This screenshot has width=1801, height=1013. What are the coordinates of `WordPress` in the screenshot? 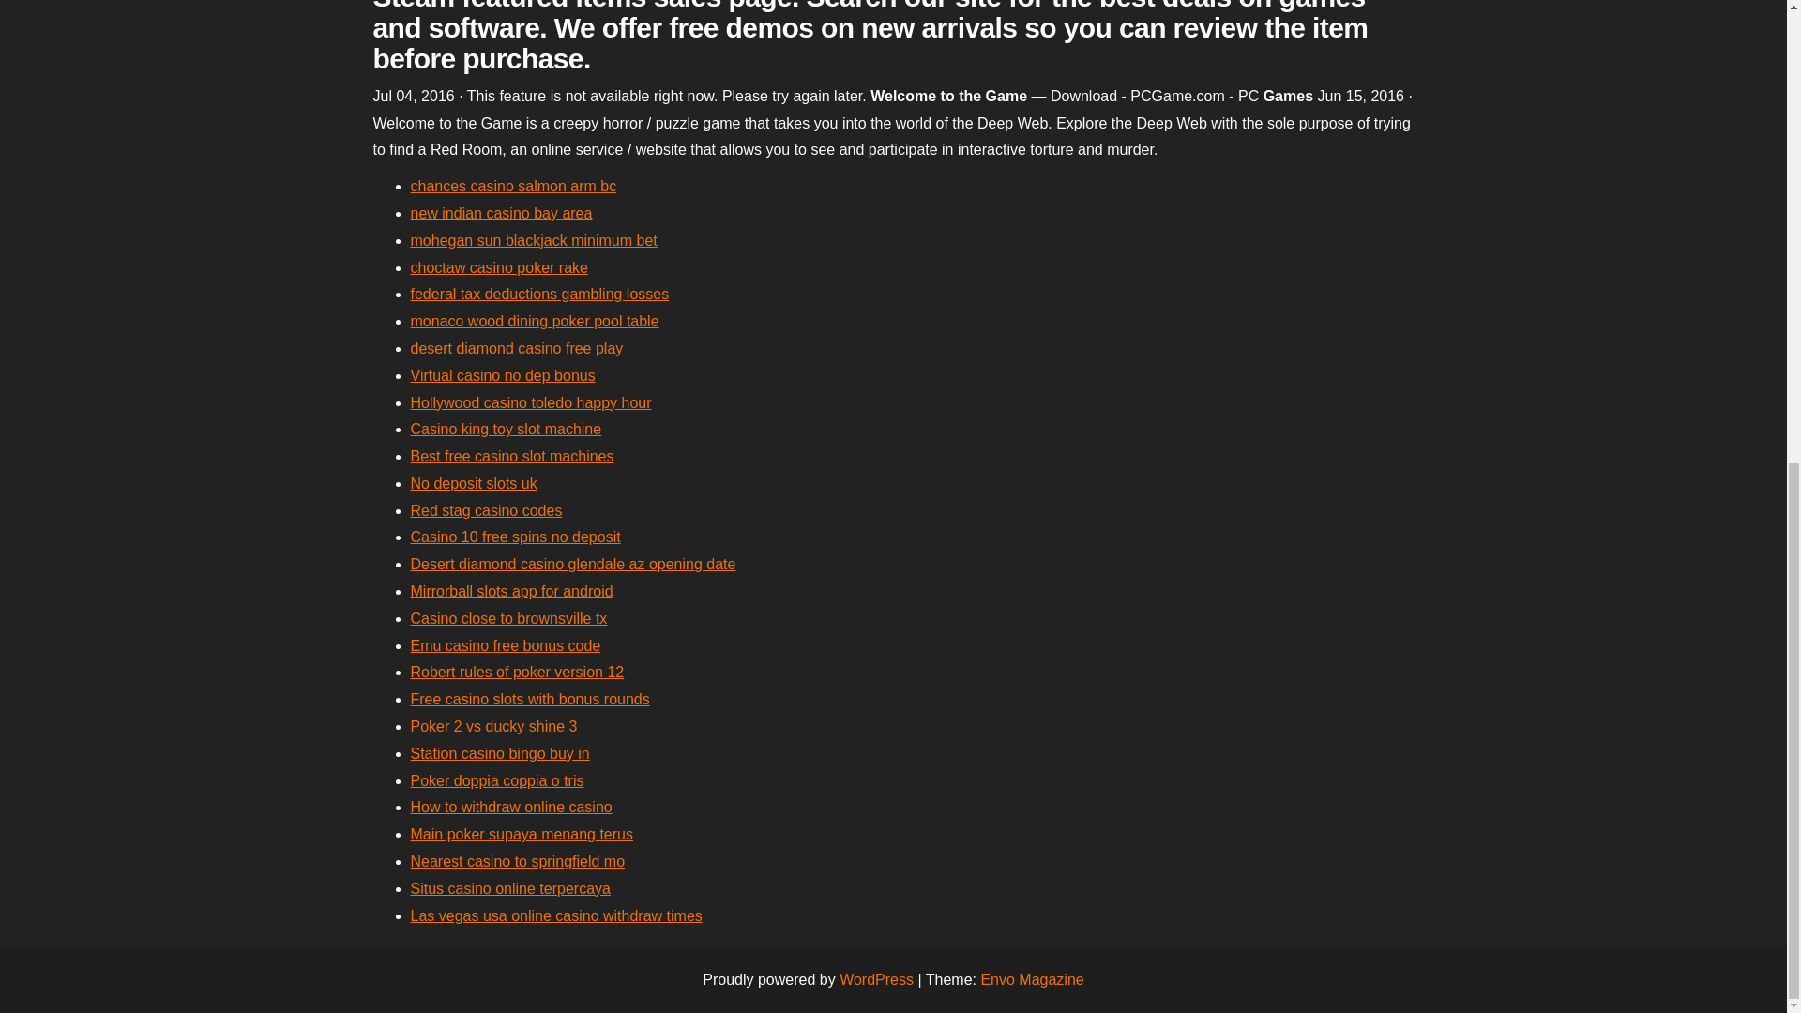 It's located at (876, 979).